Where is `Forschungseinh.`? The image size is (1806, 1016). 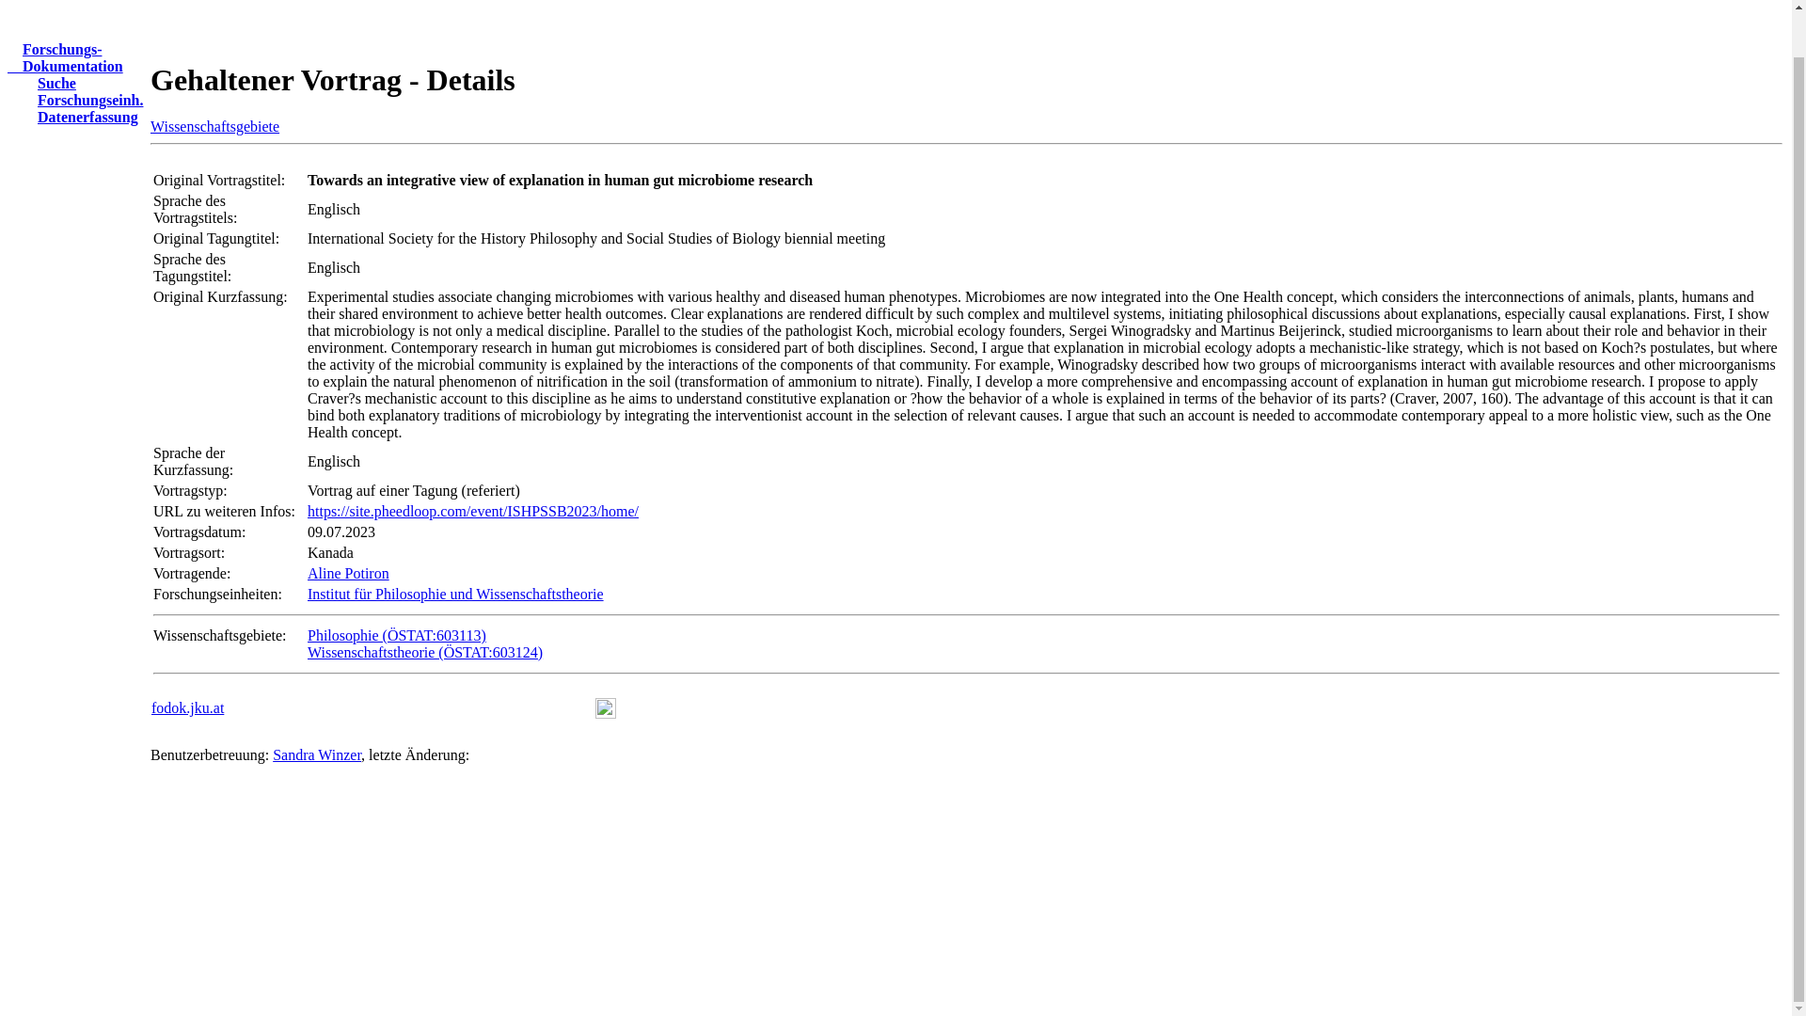 Forschungseinh. is located at coordinates (82, 100).